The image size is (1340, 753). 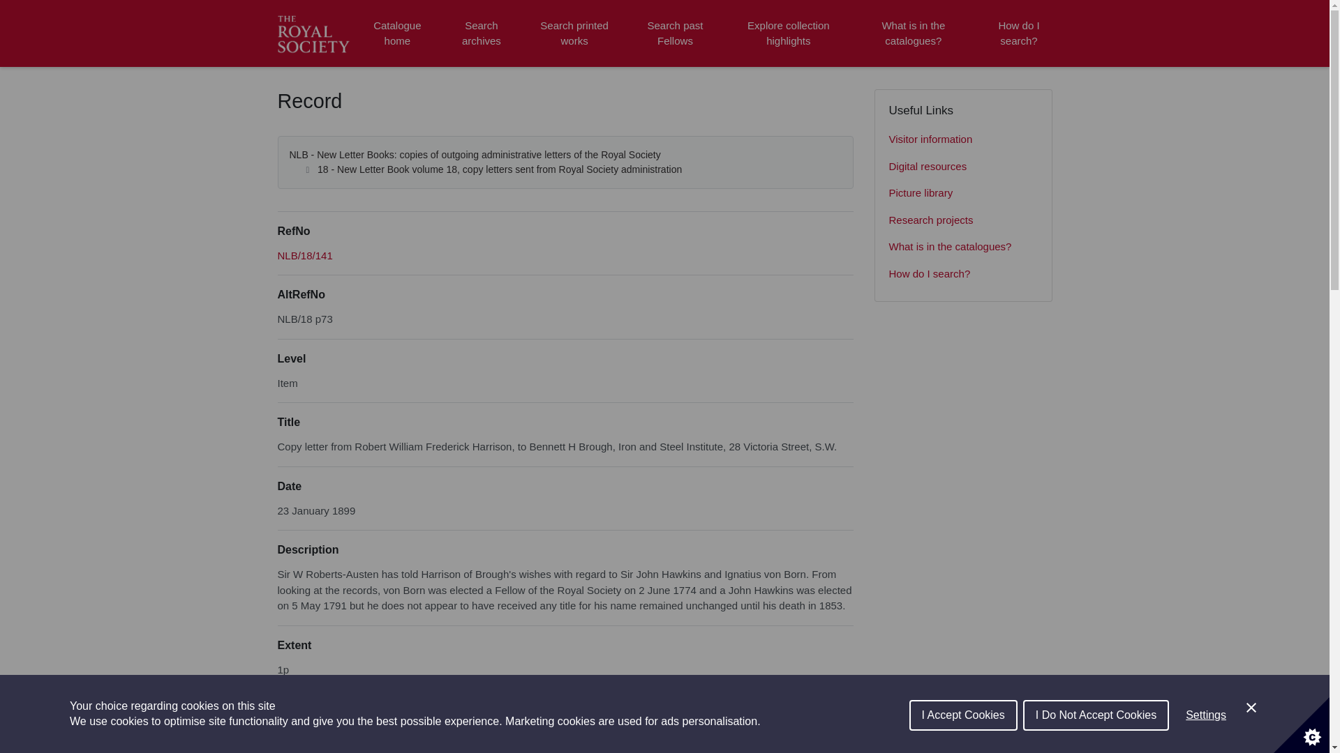 What do you see at coordinates (789, 33) in the screenshot?
I see `Explore collection highlights` at bounding box center [789, 33].